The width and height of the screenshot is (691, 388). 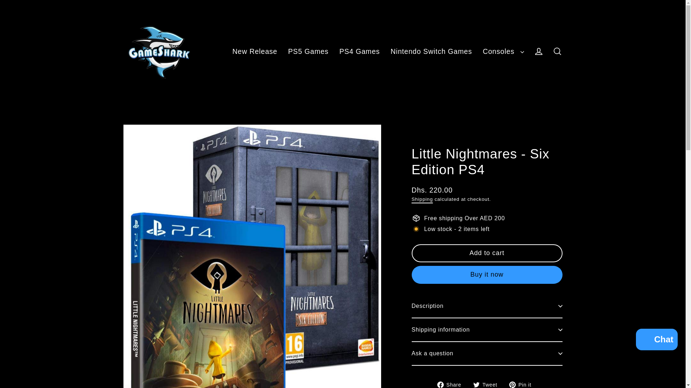 I want to click on Shipping, so click(x=423, y=199).